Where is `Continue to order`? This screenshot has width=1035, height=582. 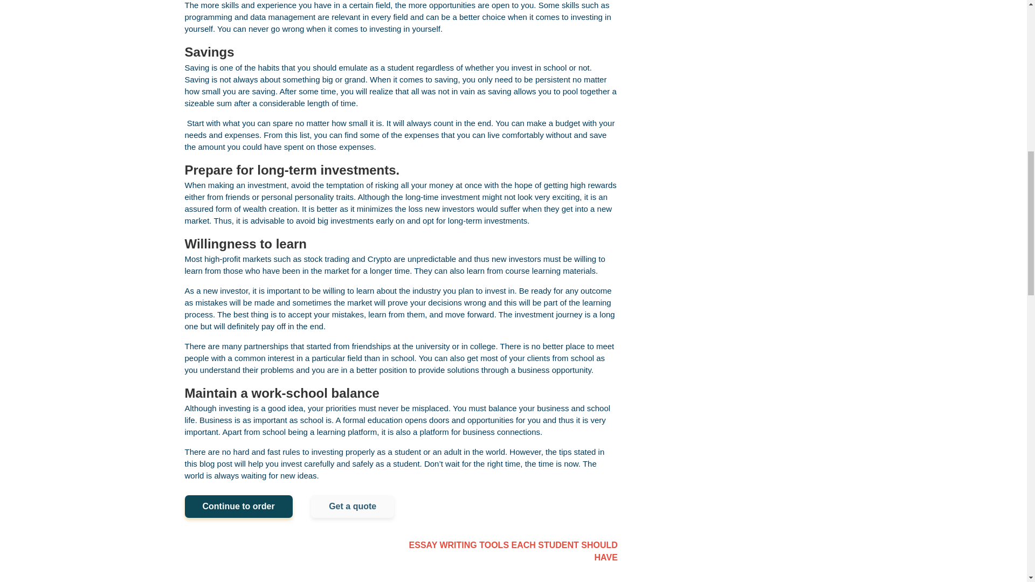 Continue to order is located at coordinates (238, 507).